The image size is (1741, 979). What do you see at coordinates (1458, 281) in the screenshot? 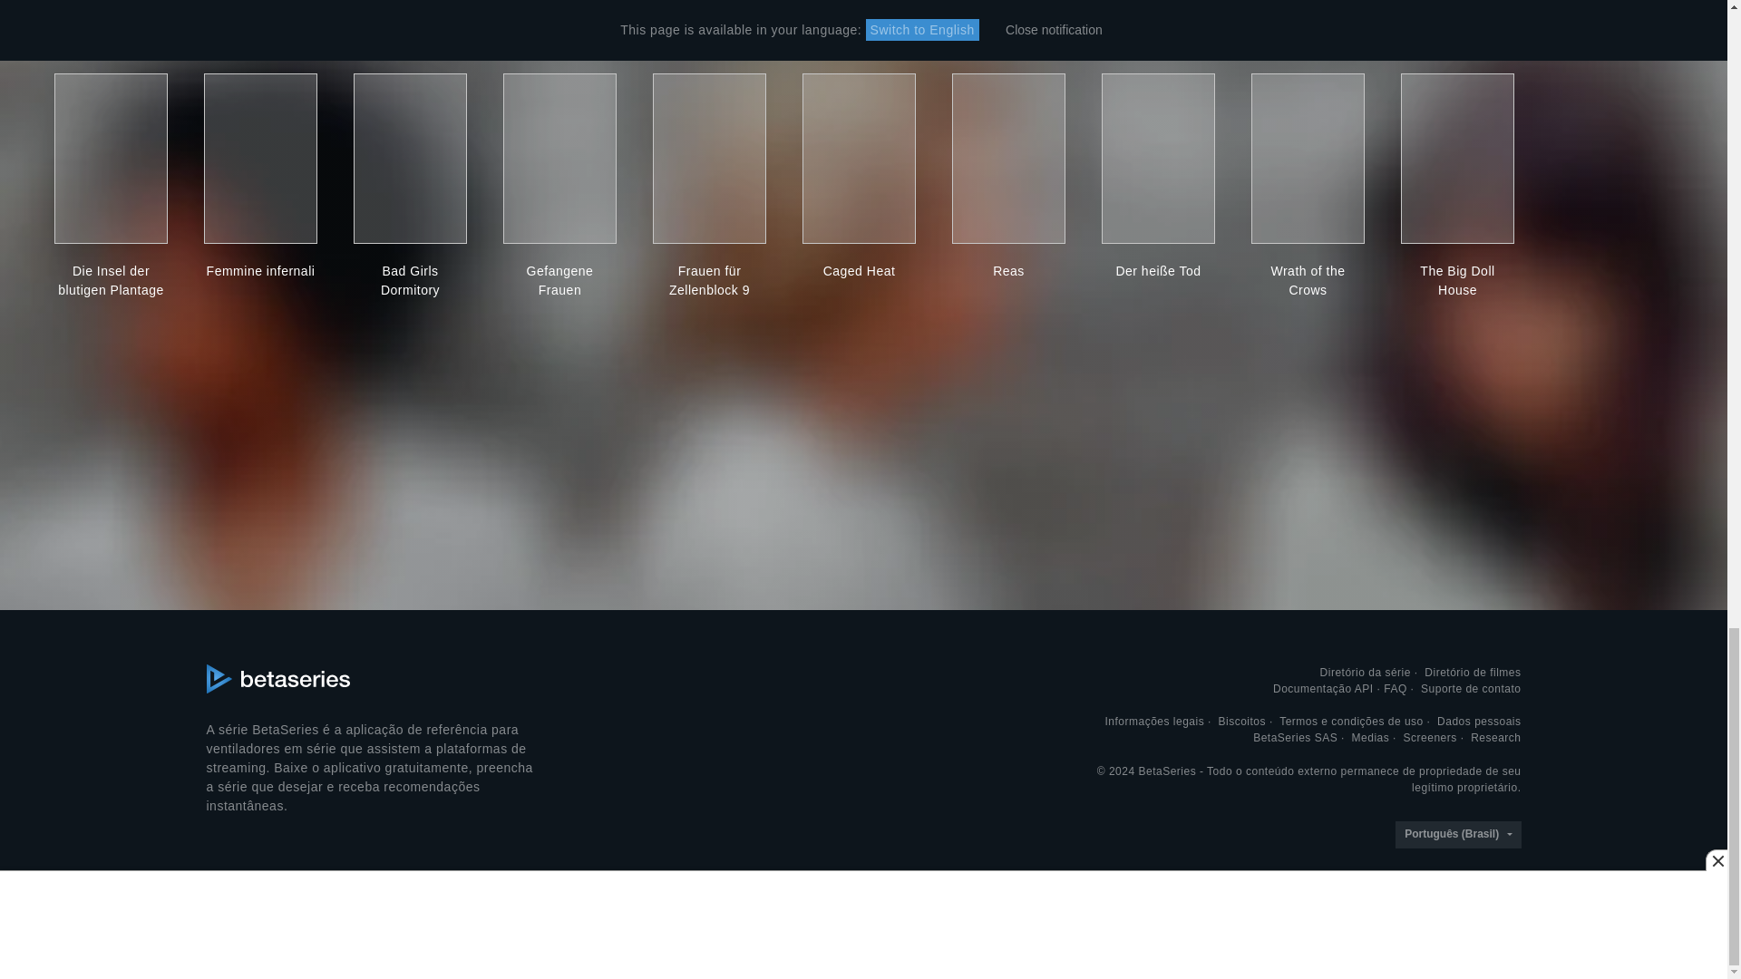
I see `The Big Doll House` at bounding box center [1458, 281].